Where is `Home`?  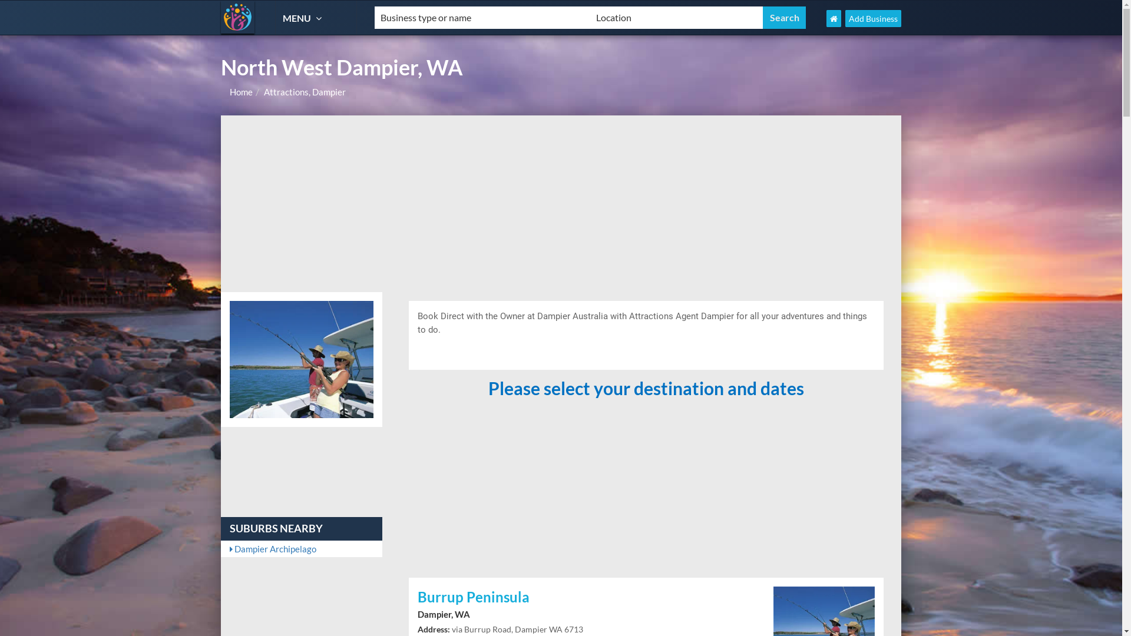 Home is located at coordinates (242, 92).